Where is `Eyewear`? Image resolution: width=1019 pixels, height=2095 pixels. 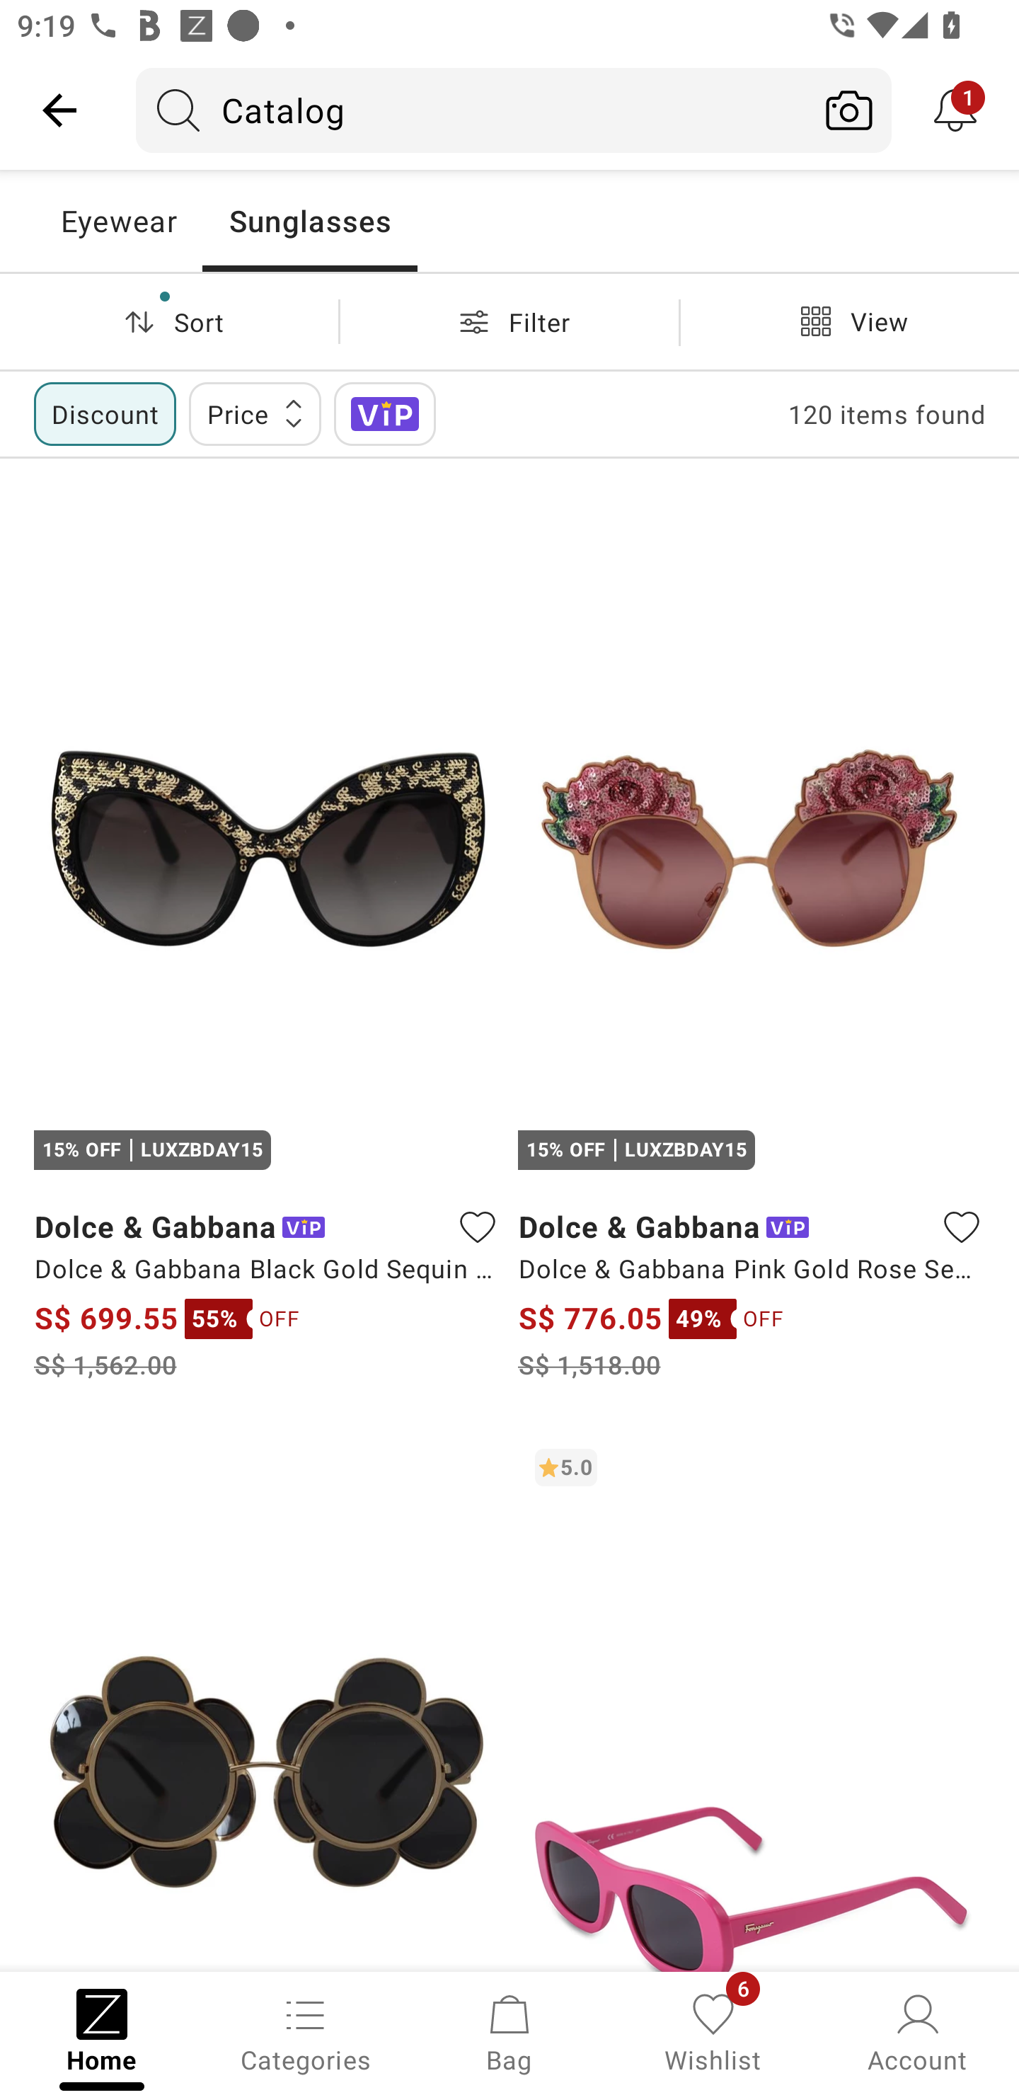
Eyewear is located at coordinates (117, 221).